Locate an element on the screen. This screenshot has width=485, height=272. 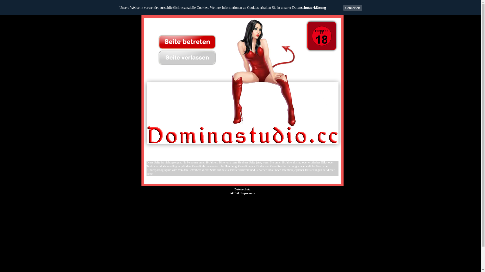
Top Domina Girls is located at coordinates (143, 93).